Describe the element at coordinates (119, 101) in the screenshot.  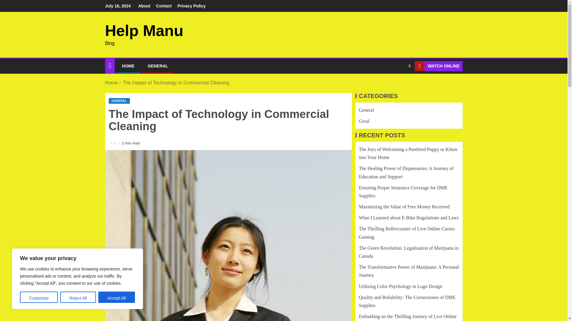
I see `GENERAL` at that location.